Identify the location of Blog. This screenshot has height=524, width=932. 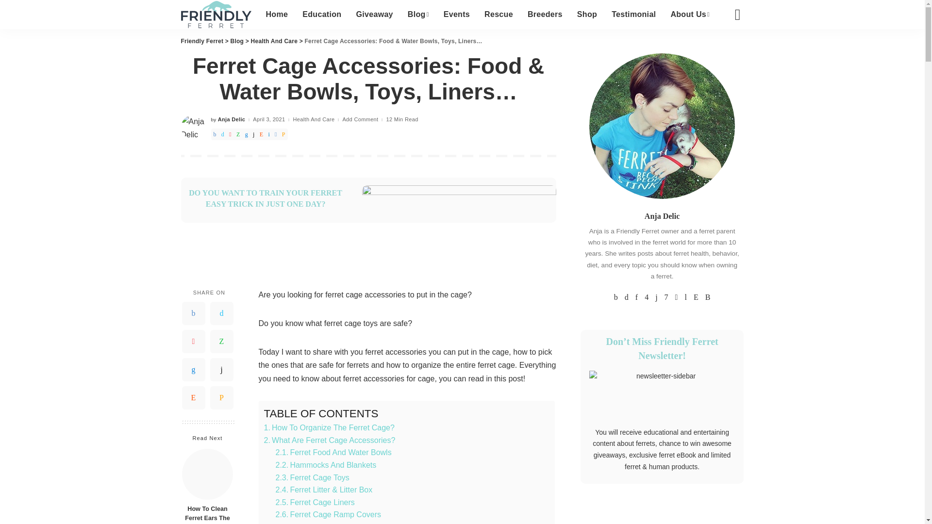
(418, 15).